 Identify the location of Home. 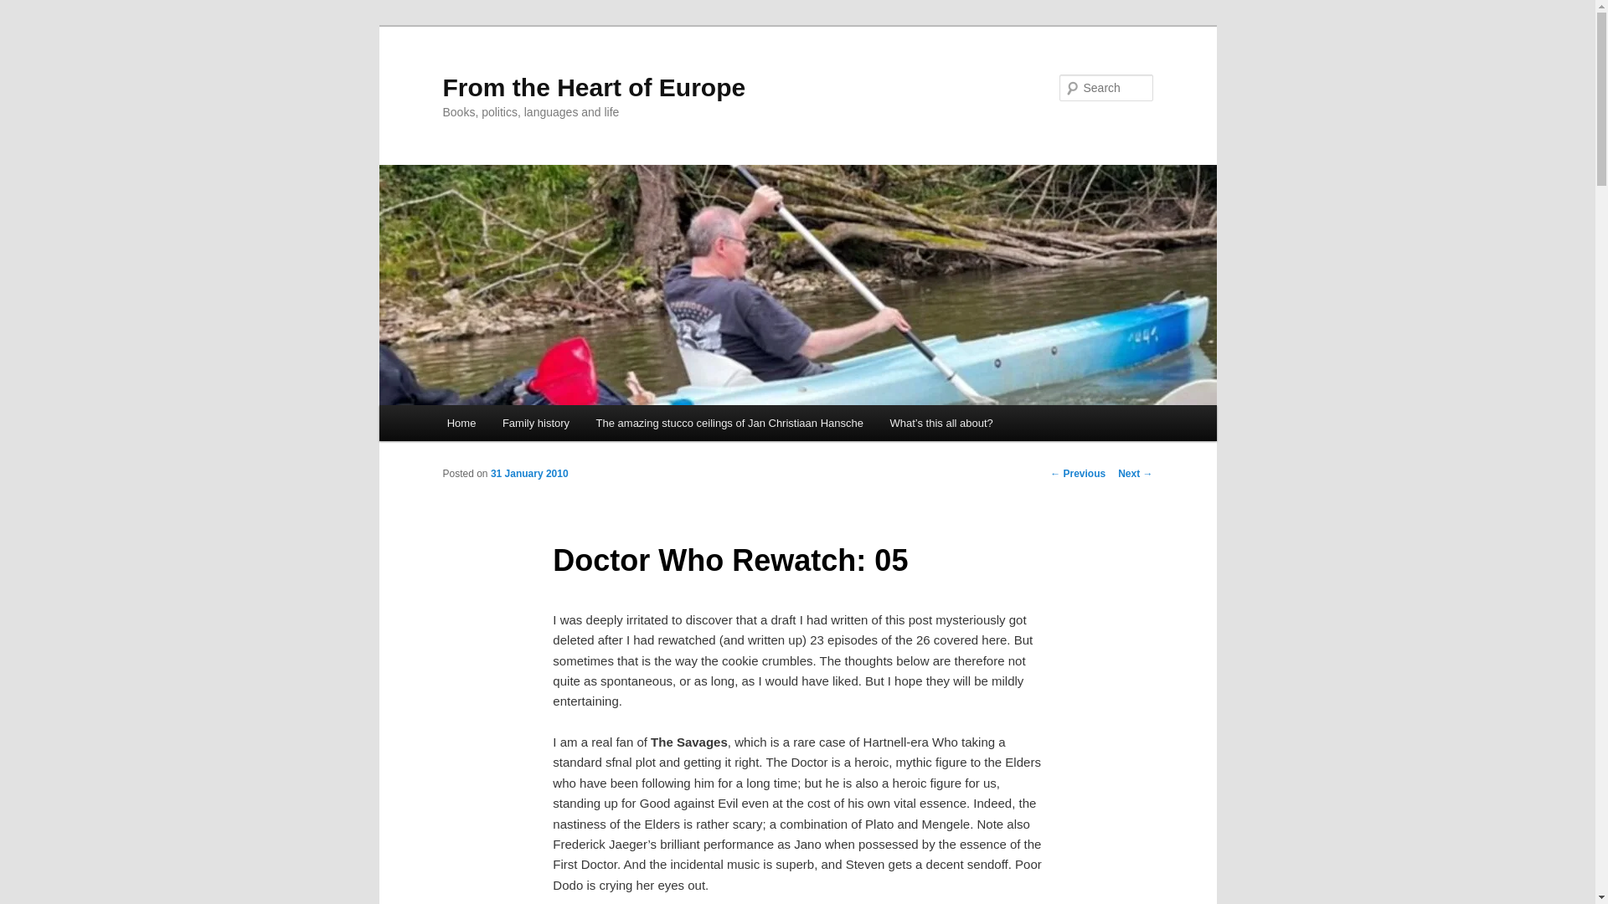
(461, 423).